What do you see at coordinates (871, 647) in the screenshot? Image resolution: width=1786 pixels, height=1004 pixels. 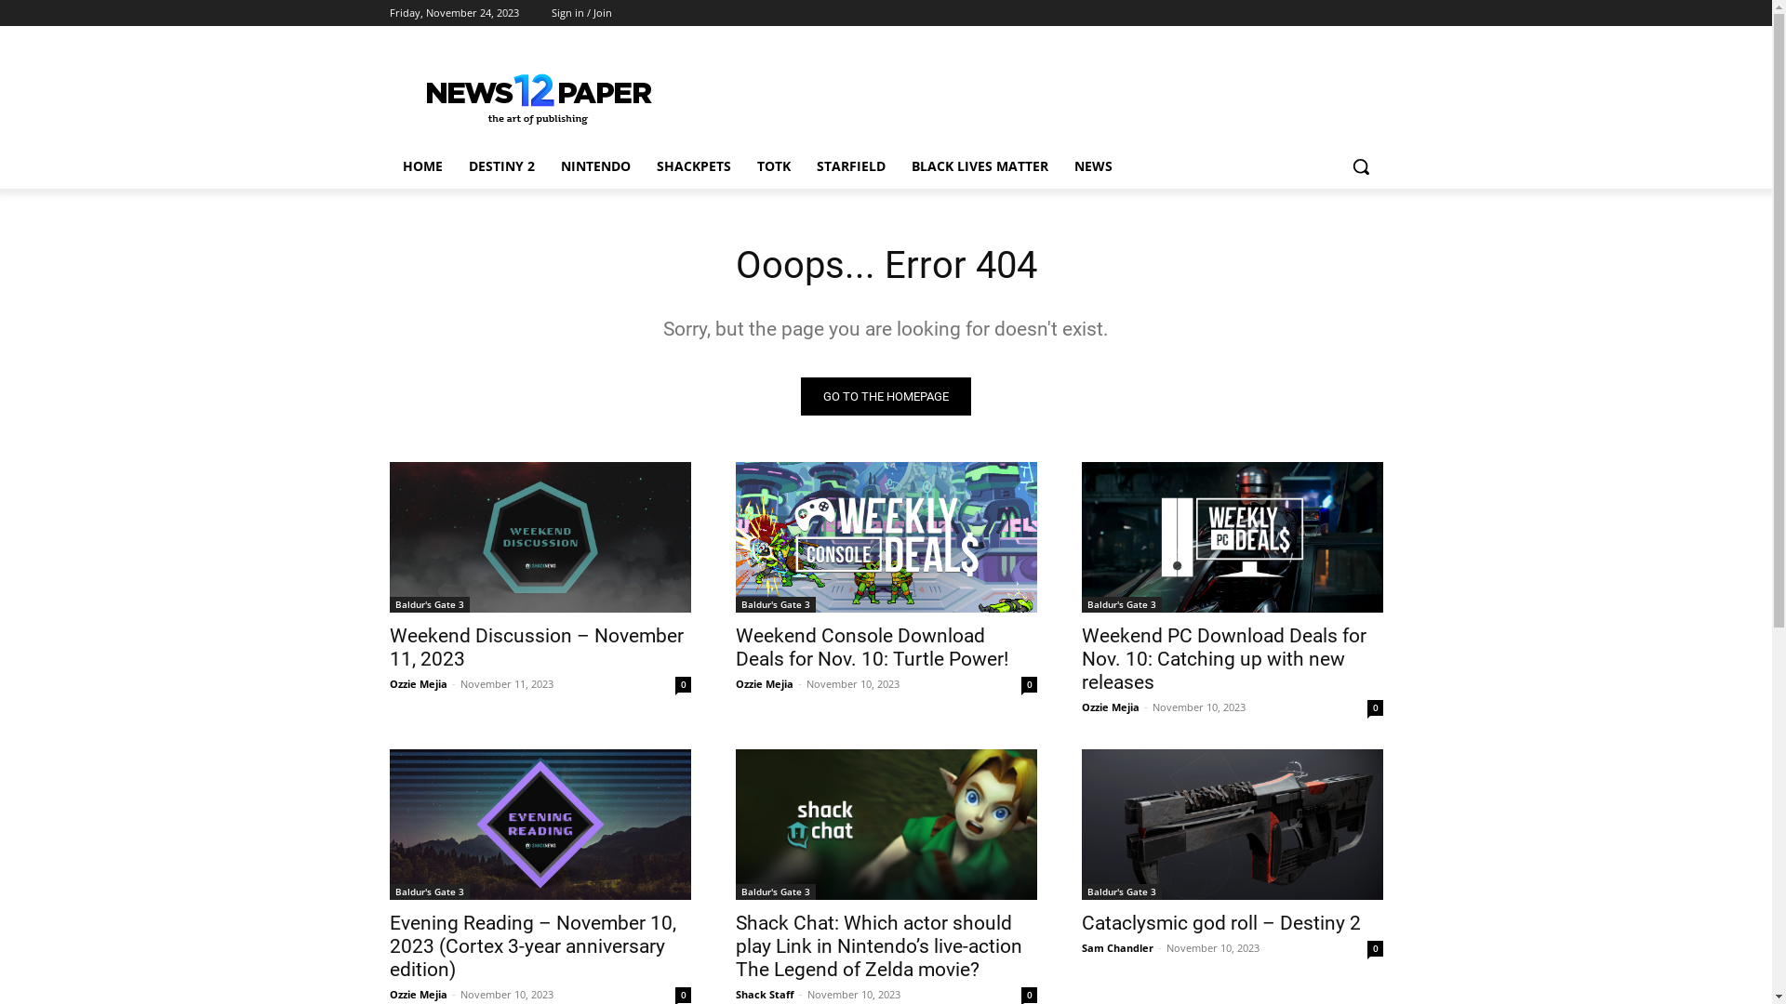 I see `Weekend Console Download Deals for Nov. 10: Turtle Power!` at bounding box center [871, 647].